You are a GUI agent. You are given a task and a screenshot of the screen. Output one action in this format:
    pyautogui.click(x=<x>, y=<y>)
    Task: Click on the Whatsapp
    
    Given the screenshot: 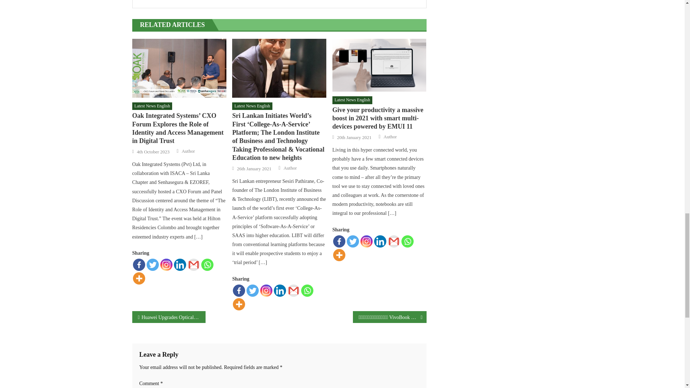 What is the action you would take?
    pyautogui.click(x=207, y=264)
    